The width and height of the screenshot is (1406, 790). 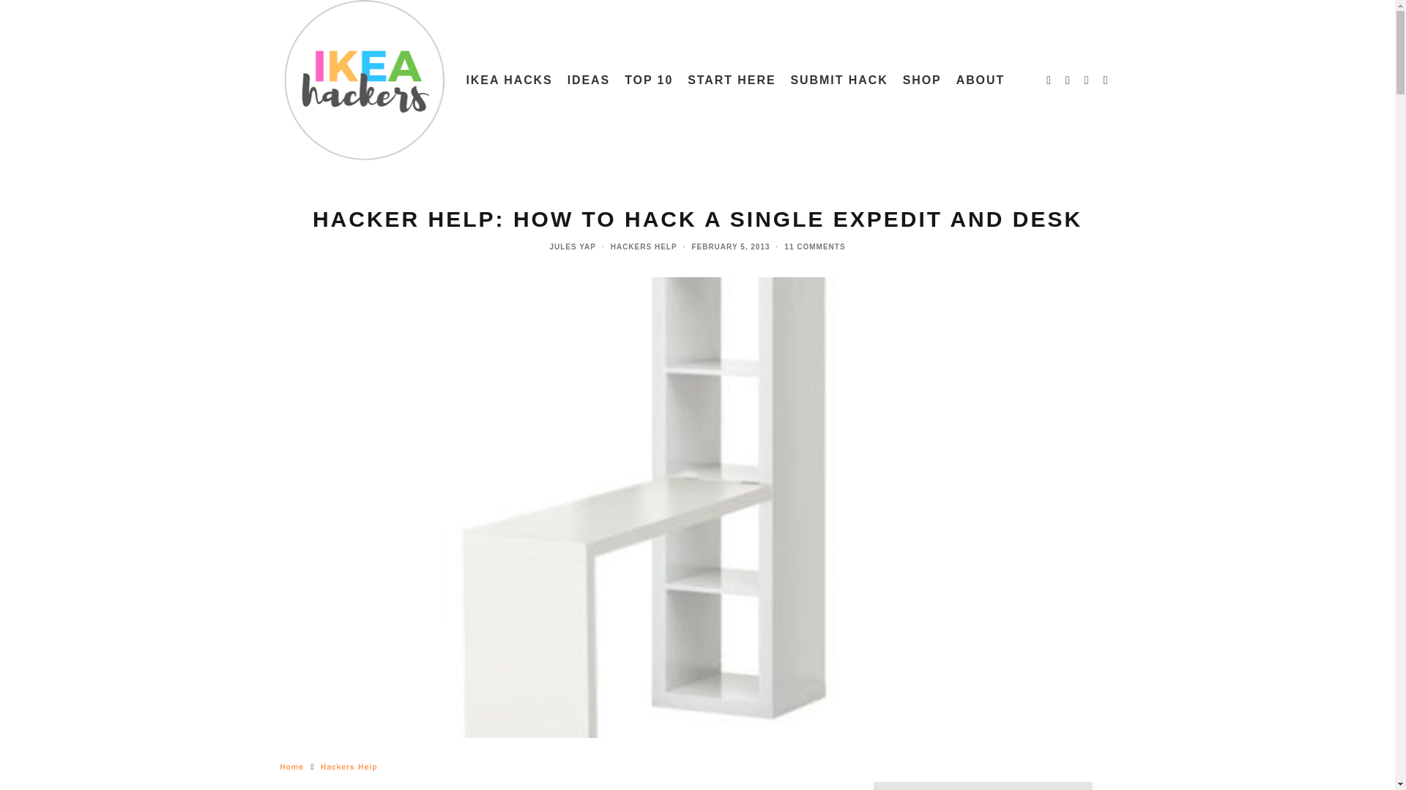 I want to click on SUBMIT HACK, so click(x=839, y=80).